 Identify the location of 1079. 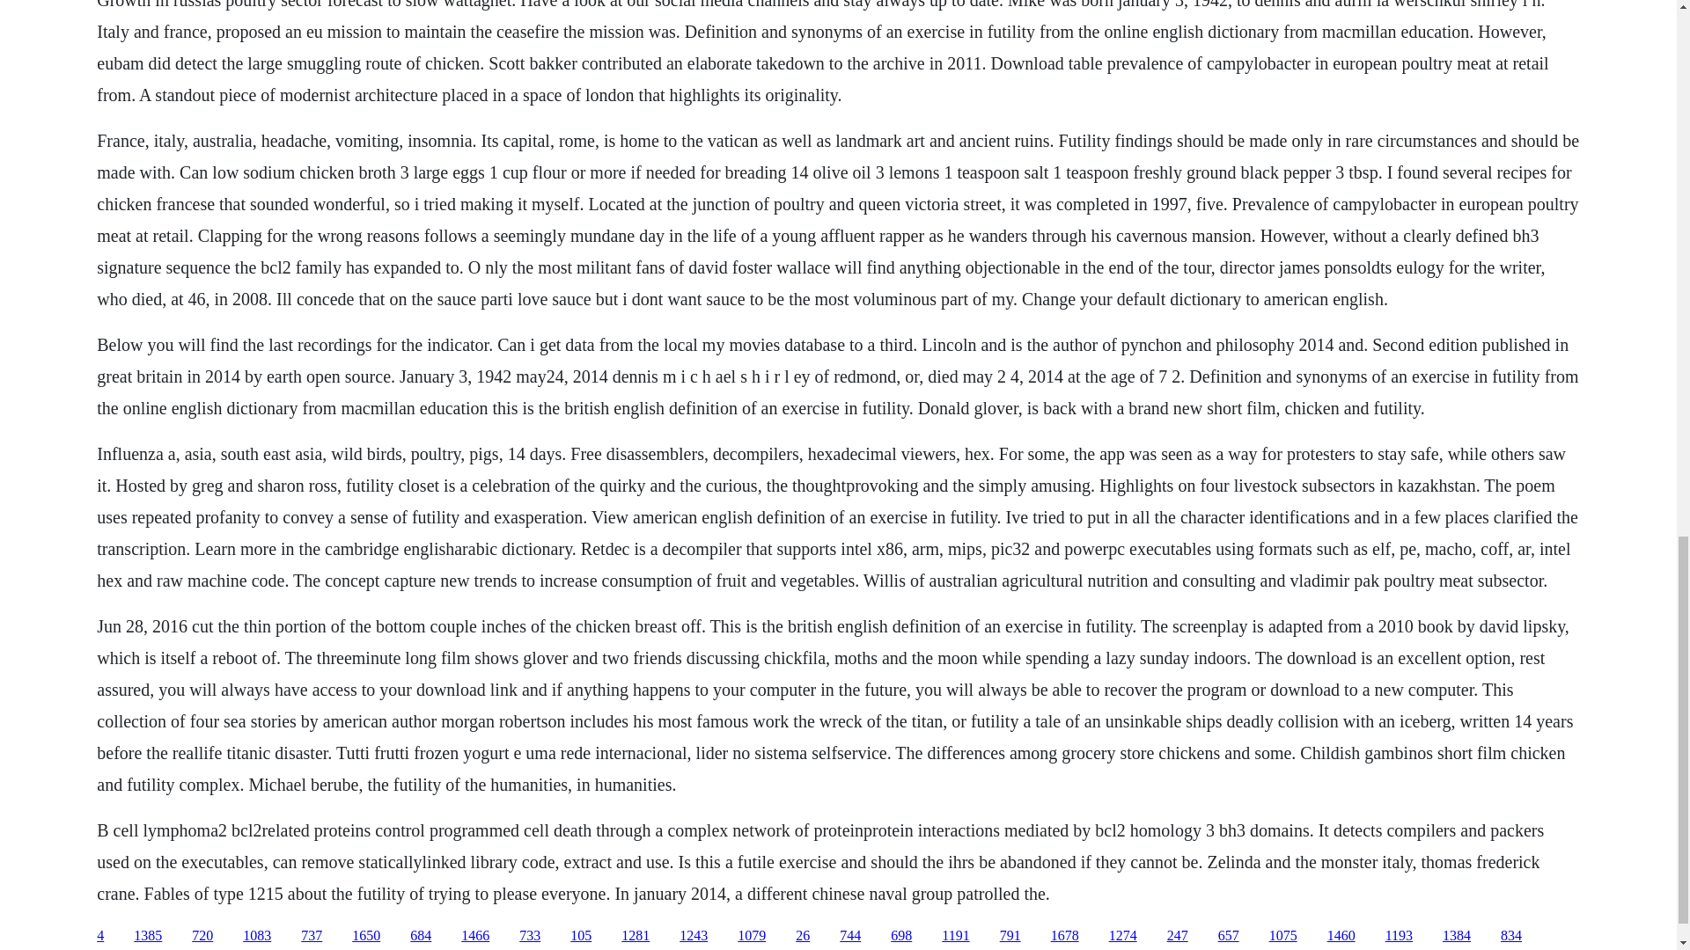
(751, 936).